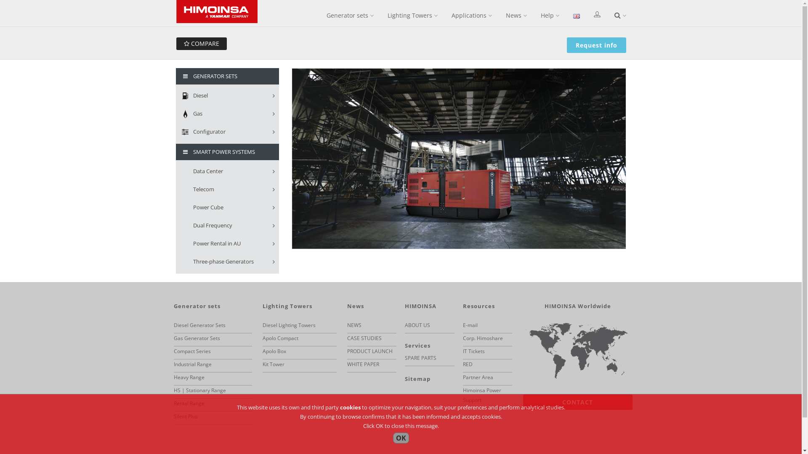 Image resolution: width=808 pixels, height=454 pixels. I want to click on PRODUCT LAUNCH, so click(370, 351).